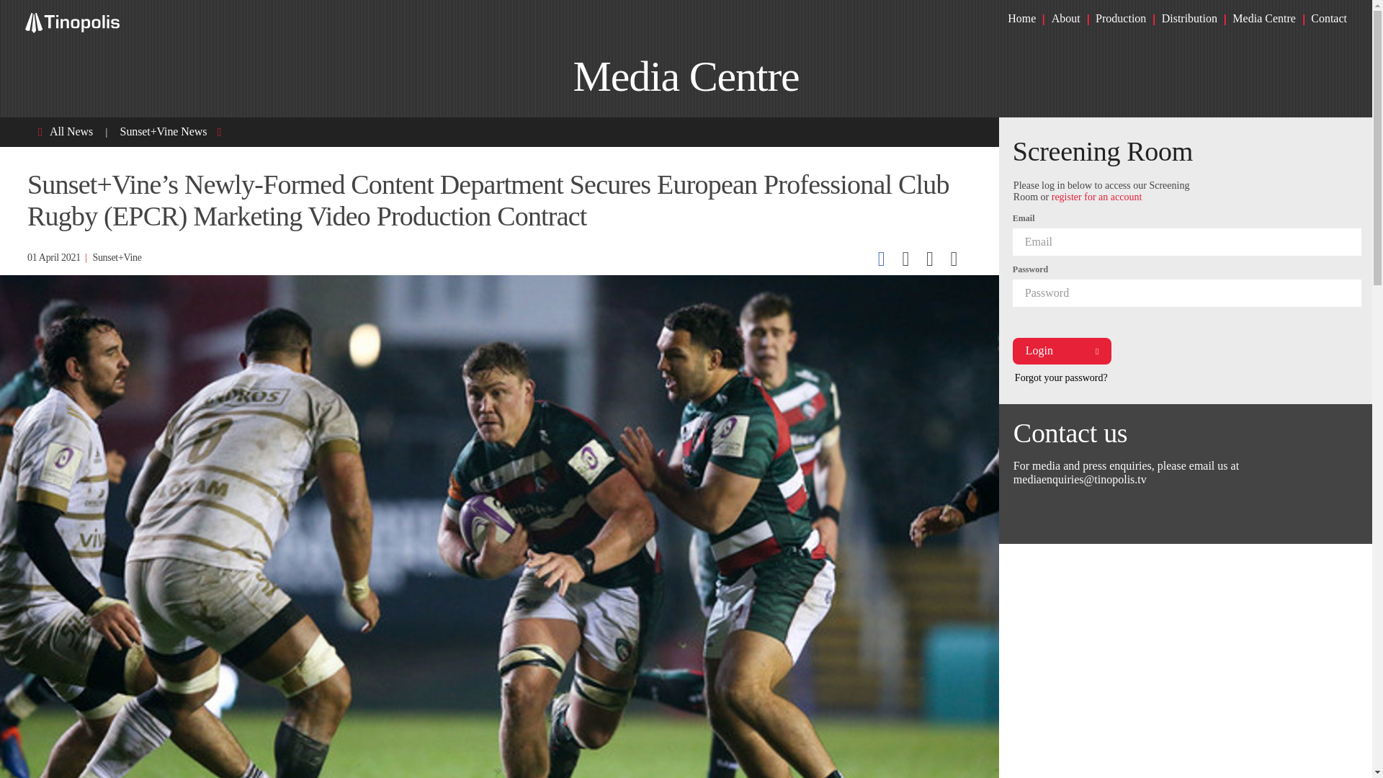 The image size is (1383, 778). What do you see at coordinates (1021, 18) in the screenshot?
I see `Home` at bounding box center [1021, 18].